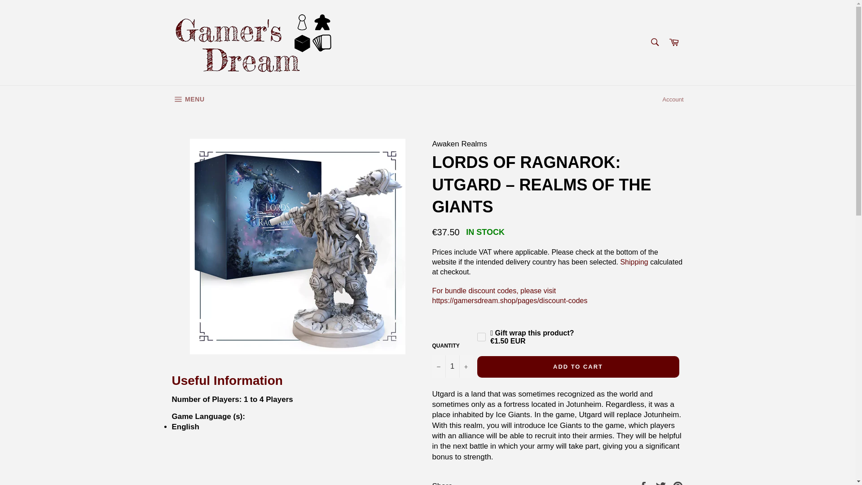  Describe the element at coordinates (188, 100) in the screenshot. I see `Tweet on Twitter` at that location.